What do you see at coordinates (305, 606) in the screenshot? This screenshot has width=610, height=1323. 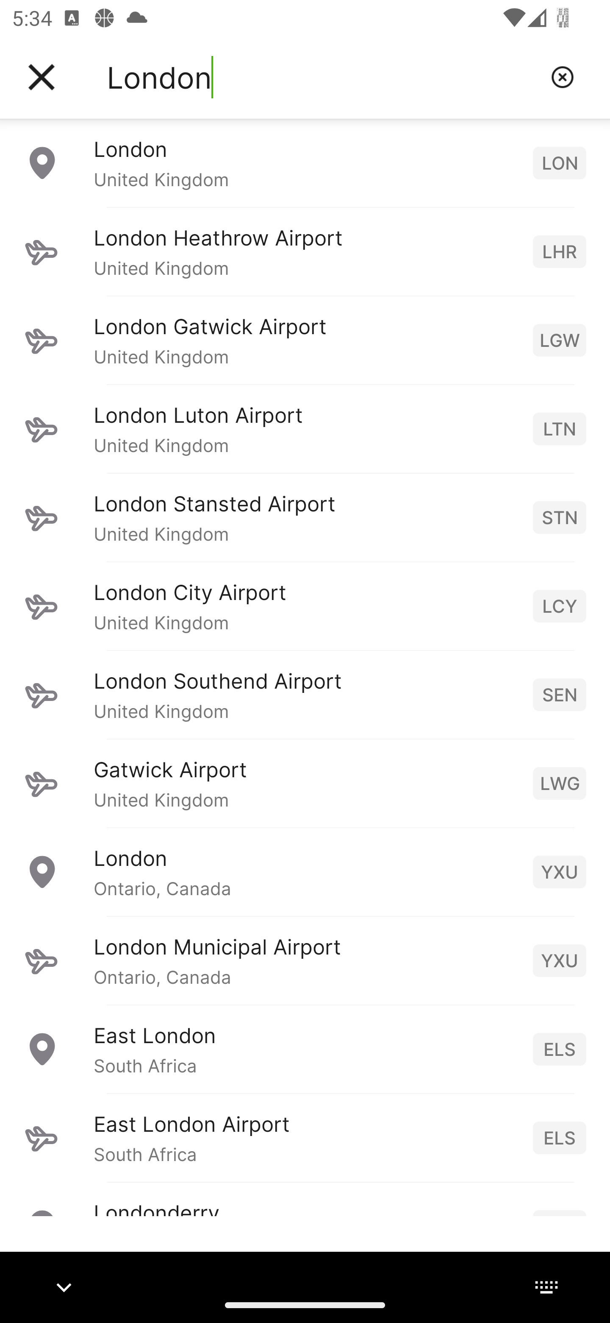 I see `London City Airport United Kingdom LCY` at bounding box center [305, 606].